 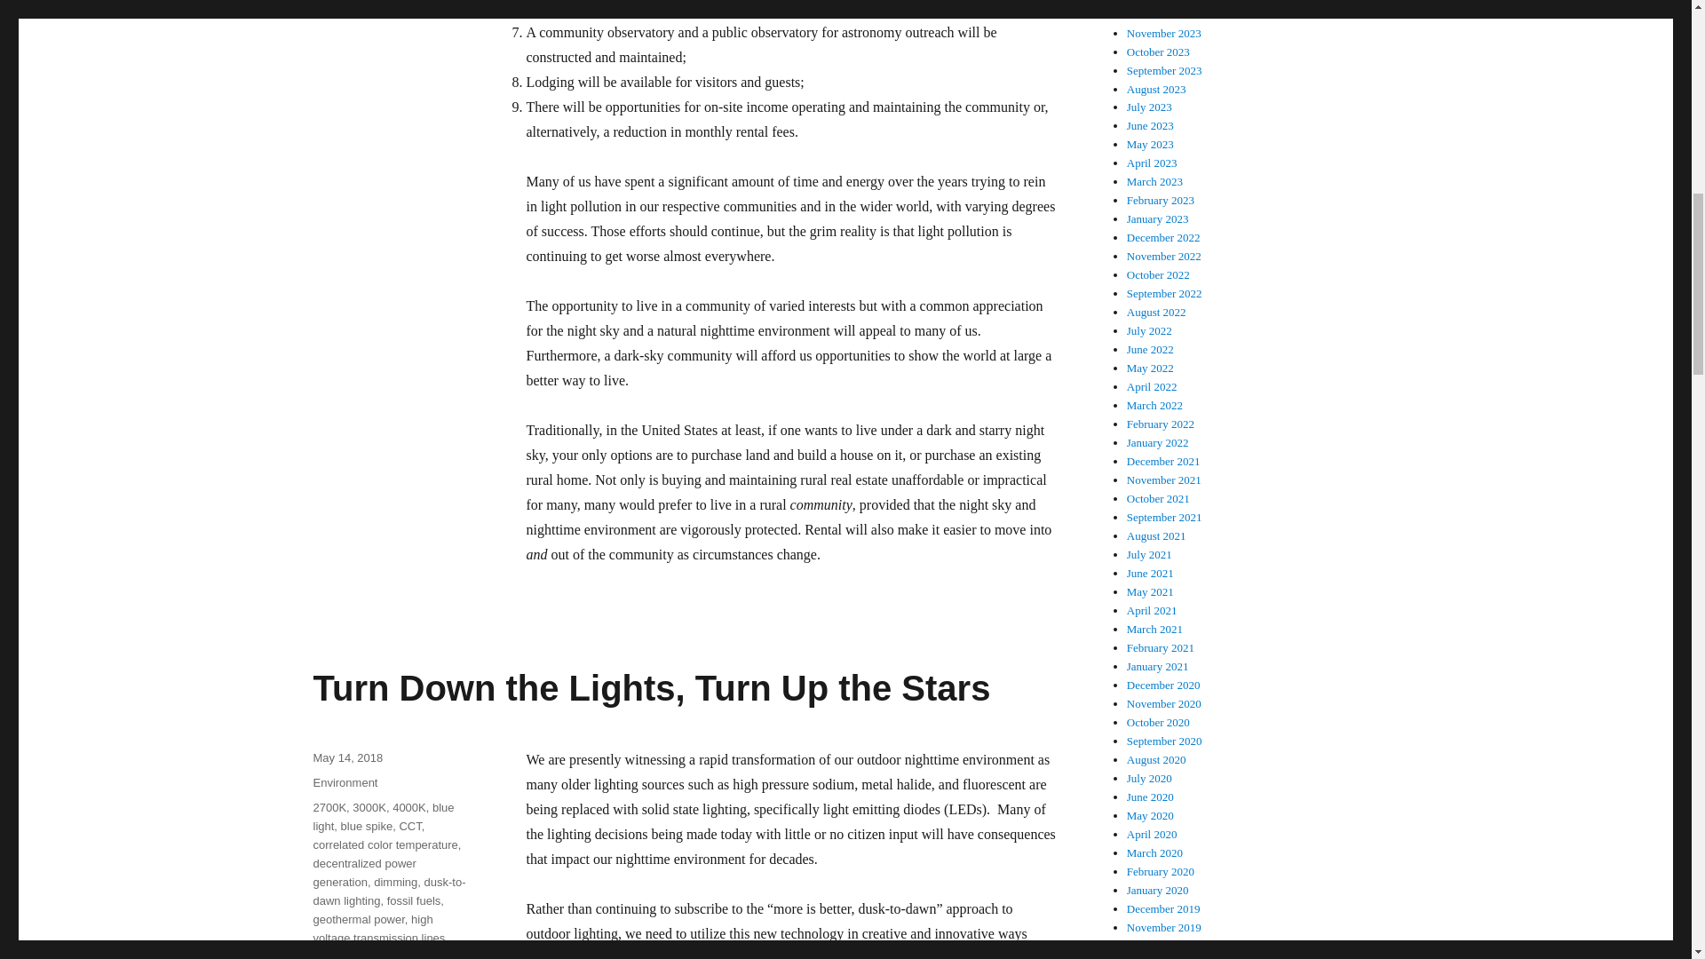 What do you see at coordinates (368, 826) in the screenshot?
I see `blue spike` at bounding box center [368, 826].